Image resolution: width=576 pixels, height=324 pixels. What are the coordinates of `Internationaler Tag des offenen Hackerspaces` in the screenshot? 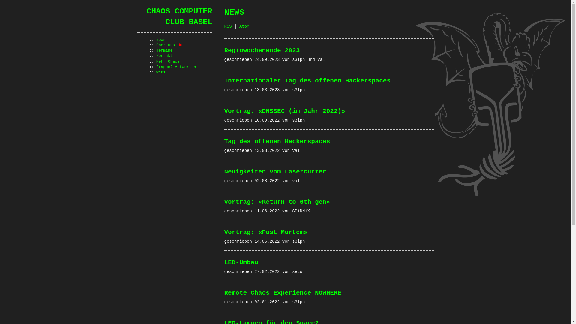 It's located at (308, 81).